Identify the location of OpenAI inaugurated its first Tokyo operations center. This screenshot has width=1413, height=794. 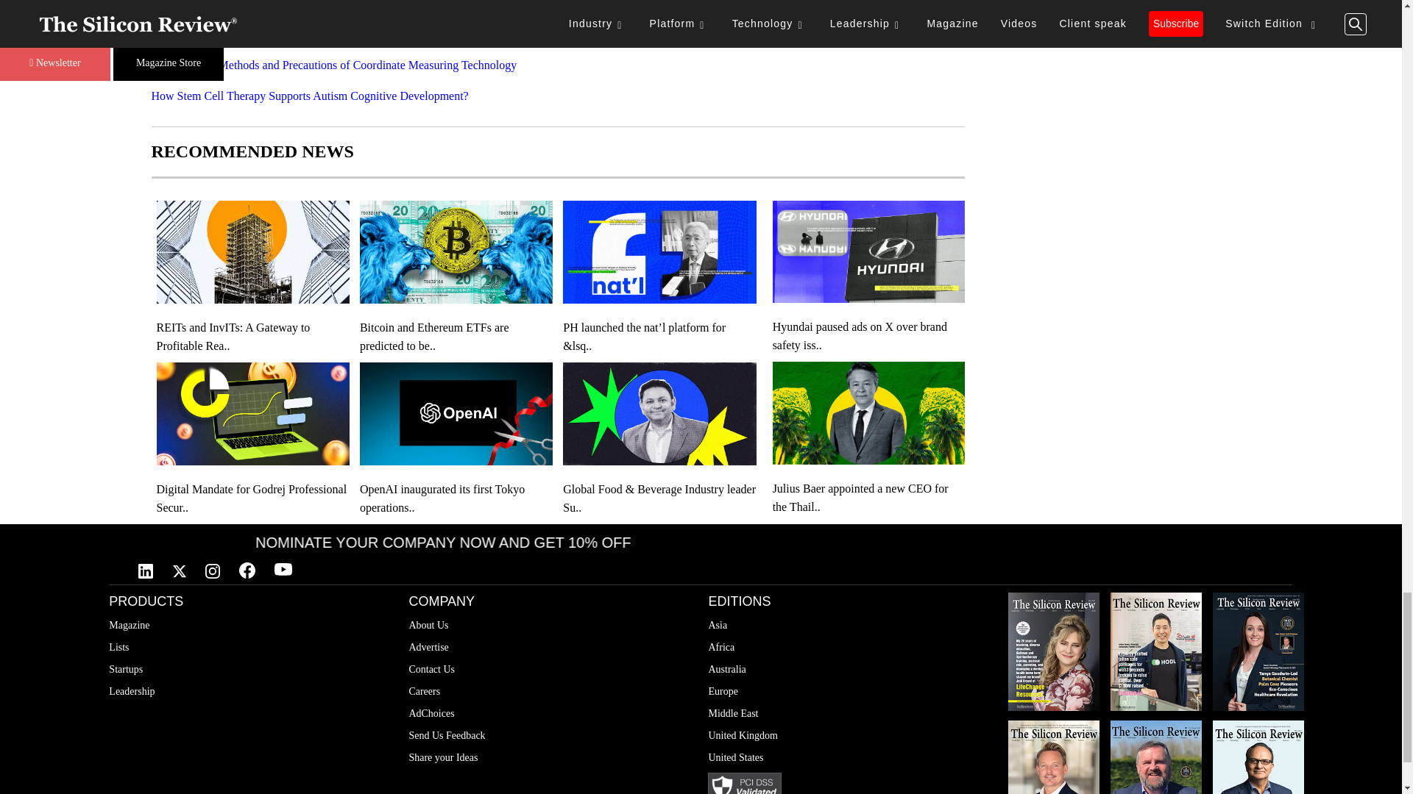
(456, 498).